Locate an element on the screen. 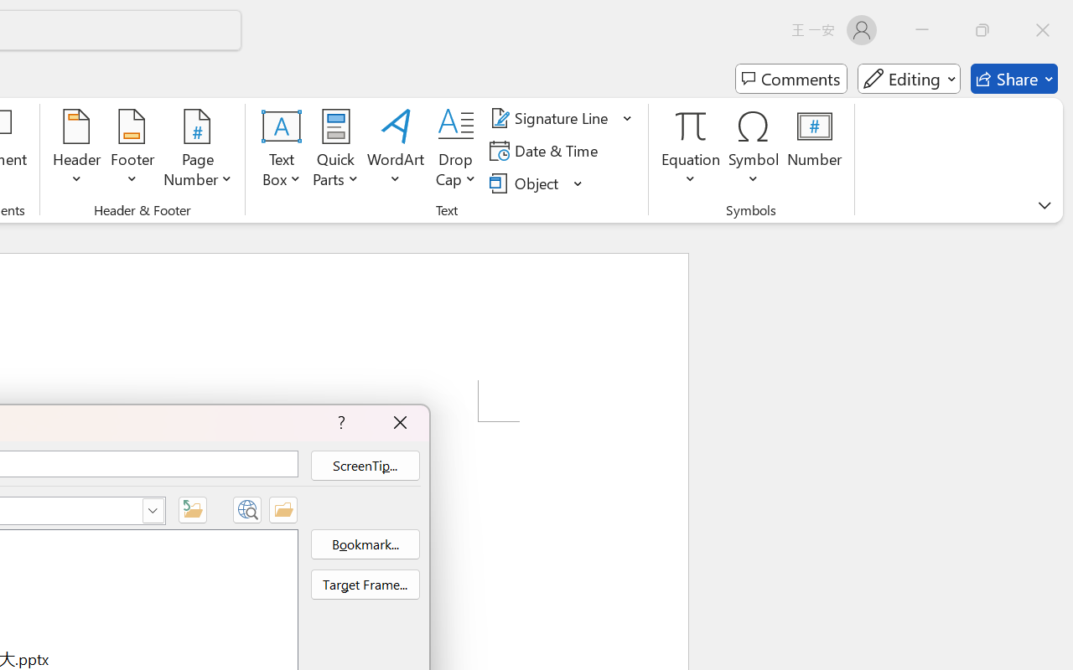 Image resolution: width=1073 pixels, height=670 pixels. Share is located at coordinates (1014, 79).